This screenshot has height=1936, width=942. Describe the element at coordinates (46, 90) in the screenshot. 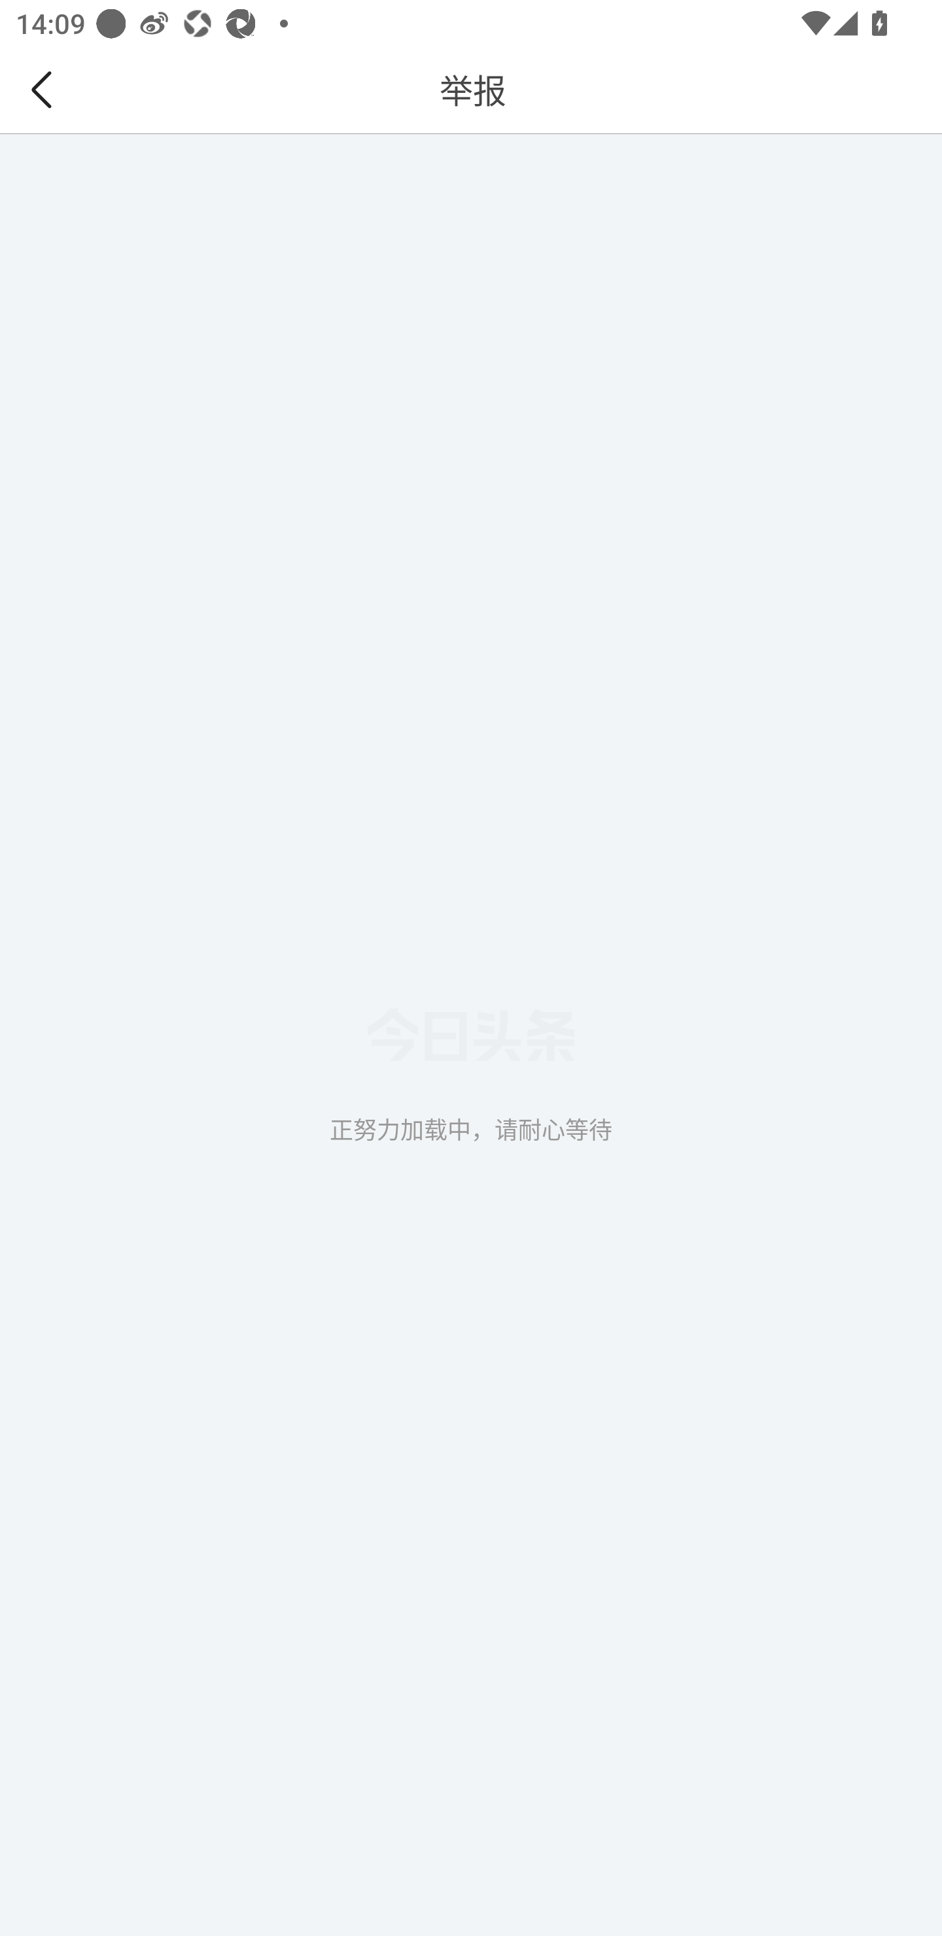

I see `返回，按钮` at that location.